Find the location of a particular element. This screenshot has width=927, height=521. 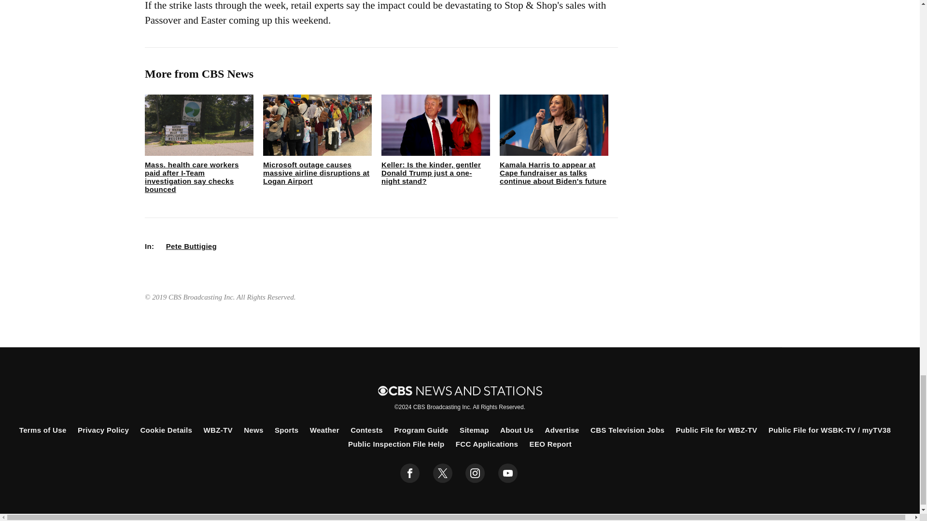

twitter is located at coordinates (442, 473).